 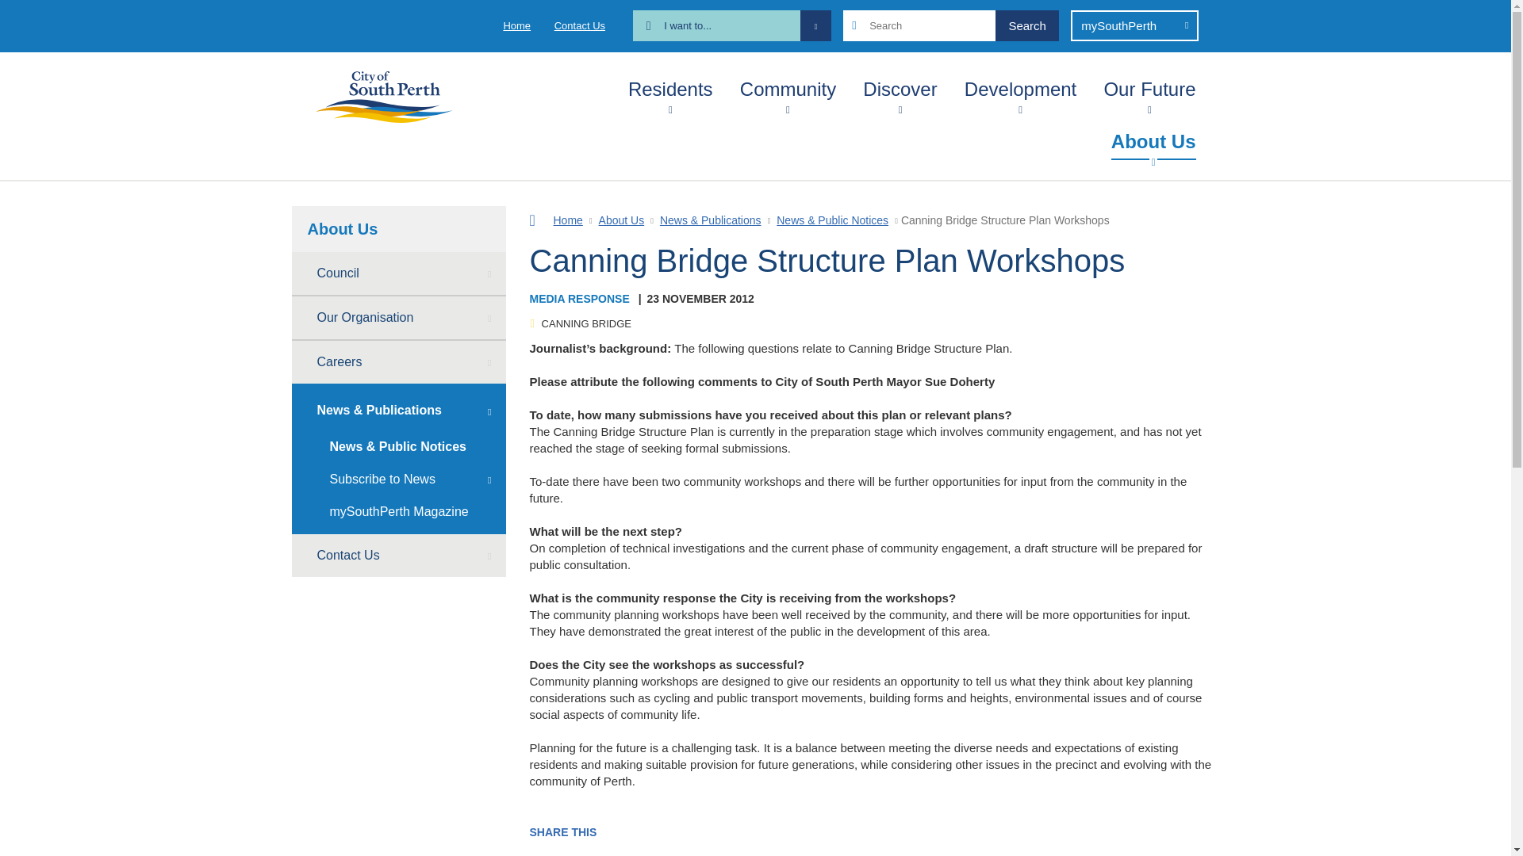 What do you see at coordinates (1026, 25) in the screenshot?
I see `Search` at bounding box center [1026, 25].